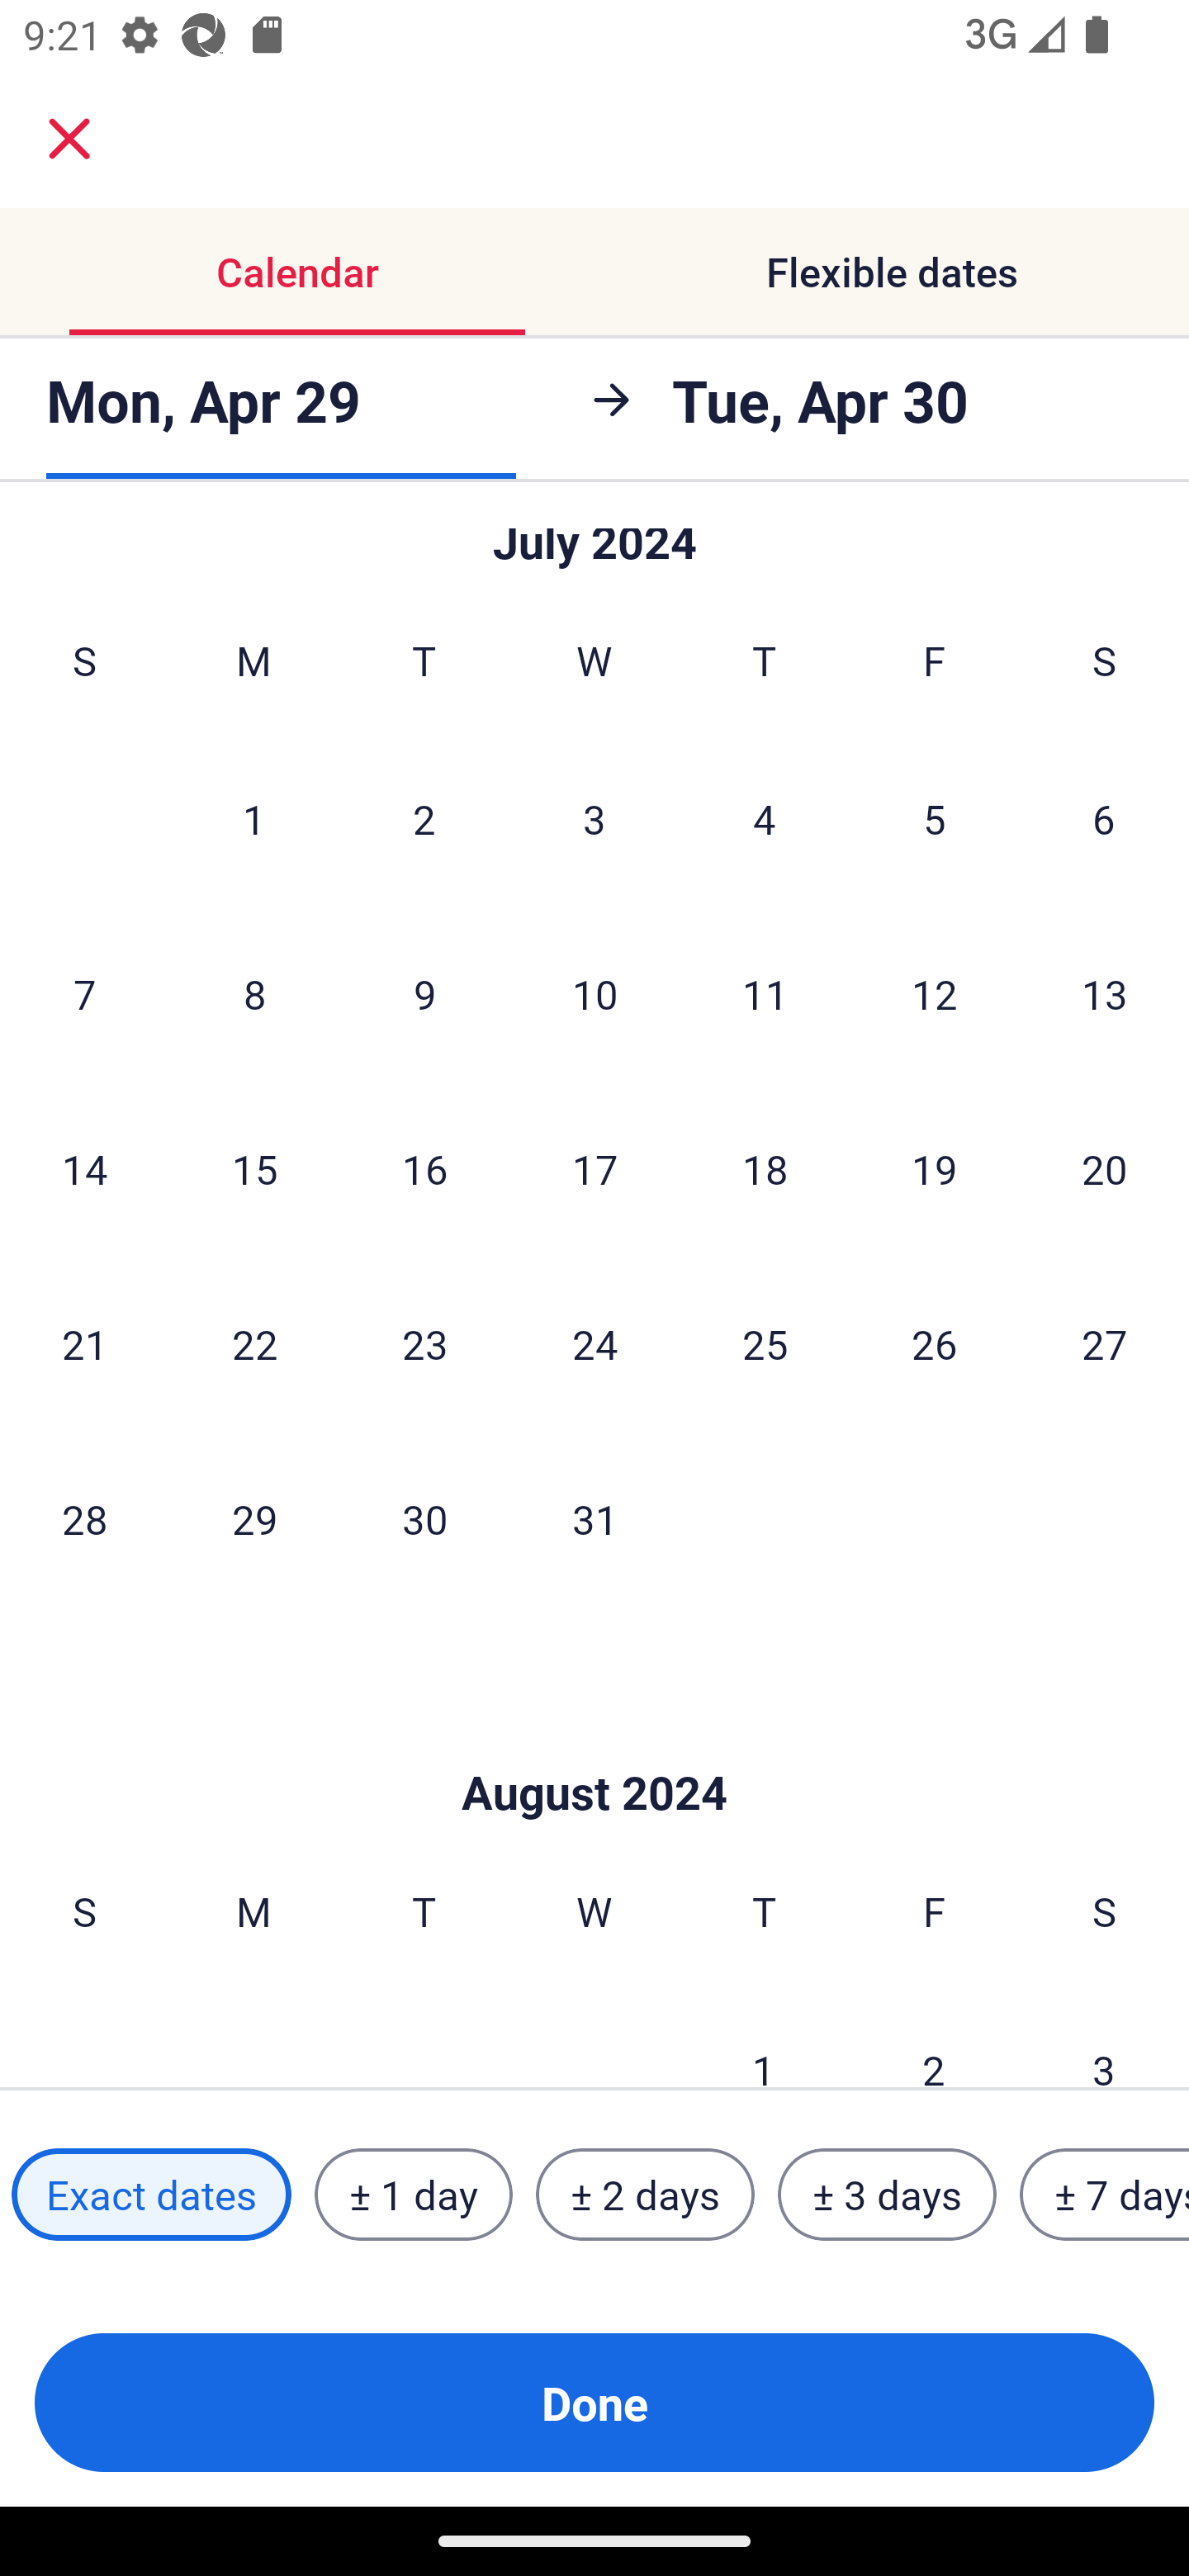 The height and width of the screenshot is (2576, 1189). I want to click on 4 Thursday, July 4, 2024, so click(765, 819).